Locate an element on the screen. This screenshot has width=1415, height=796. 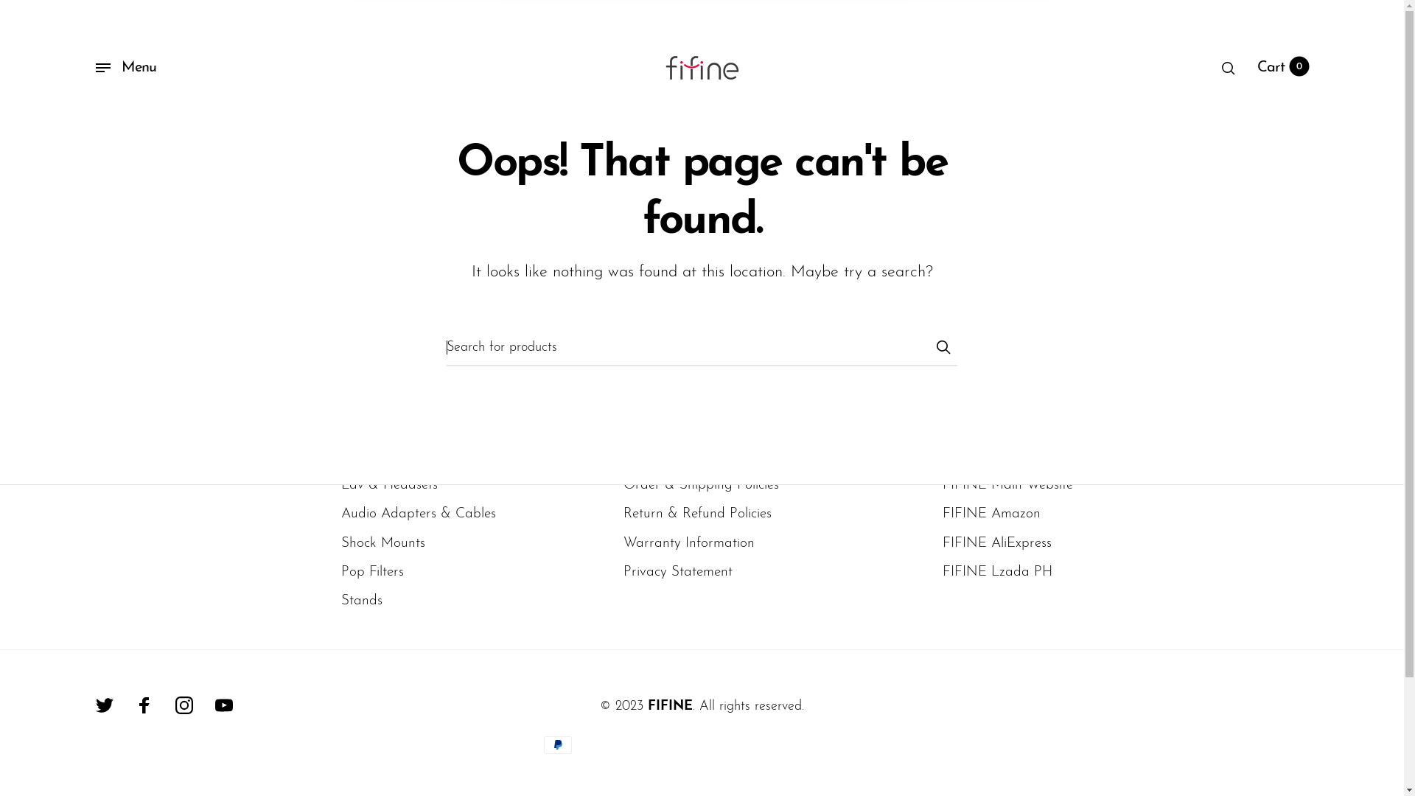
FIFINE Amazon is located at coordinates (992, 514).